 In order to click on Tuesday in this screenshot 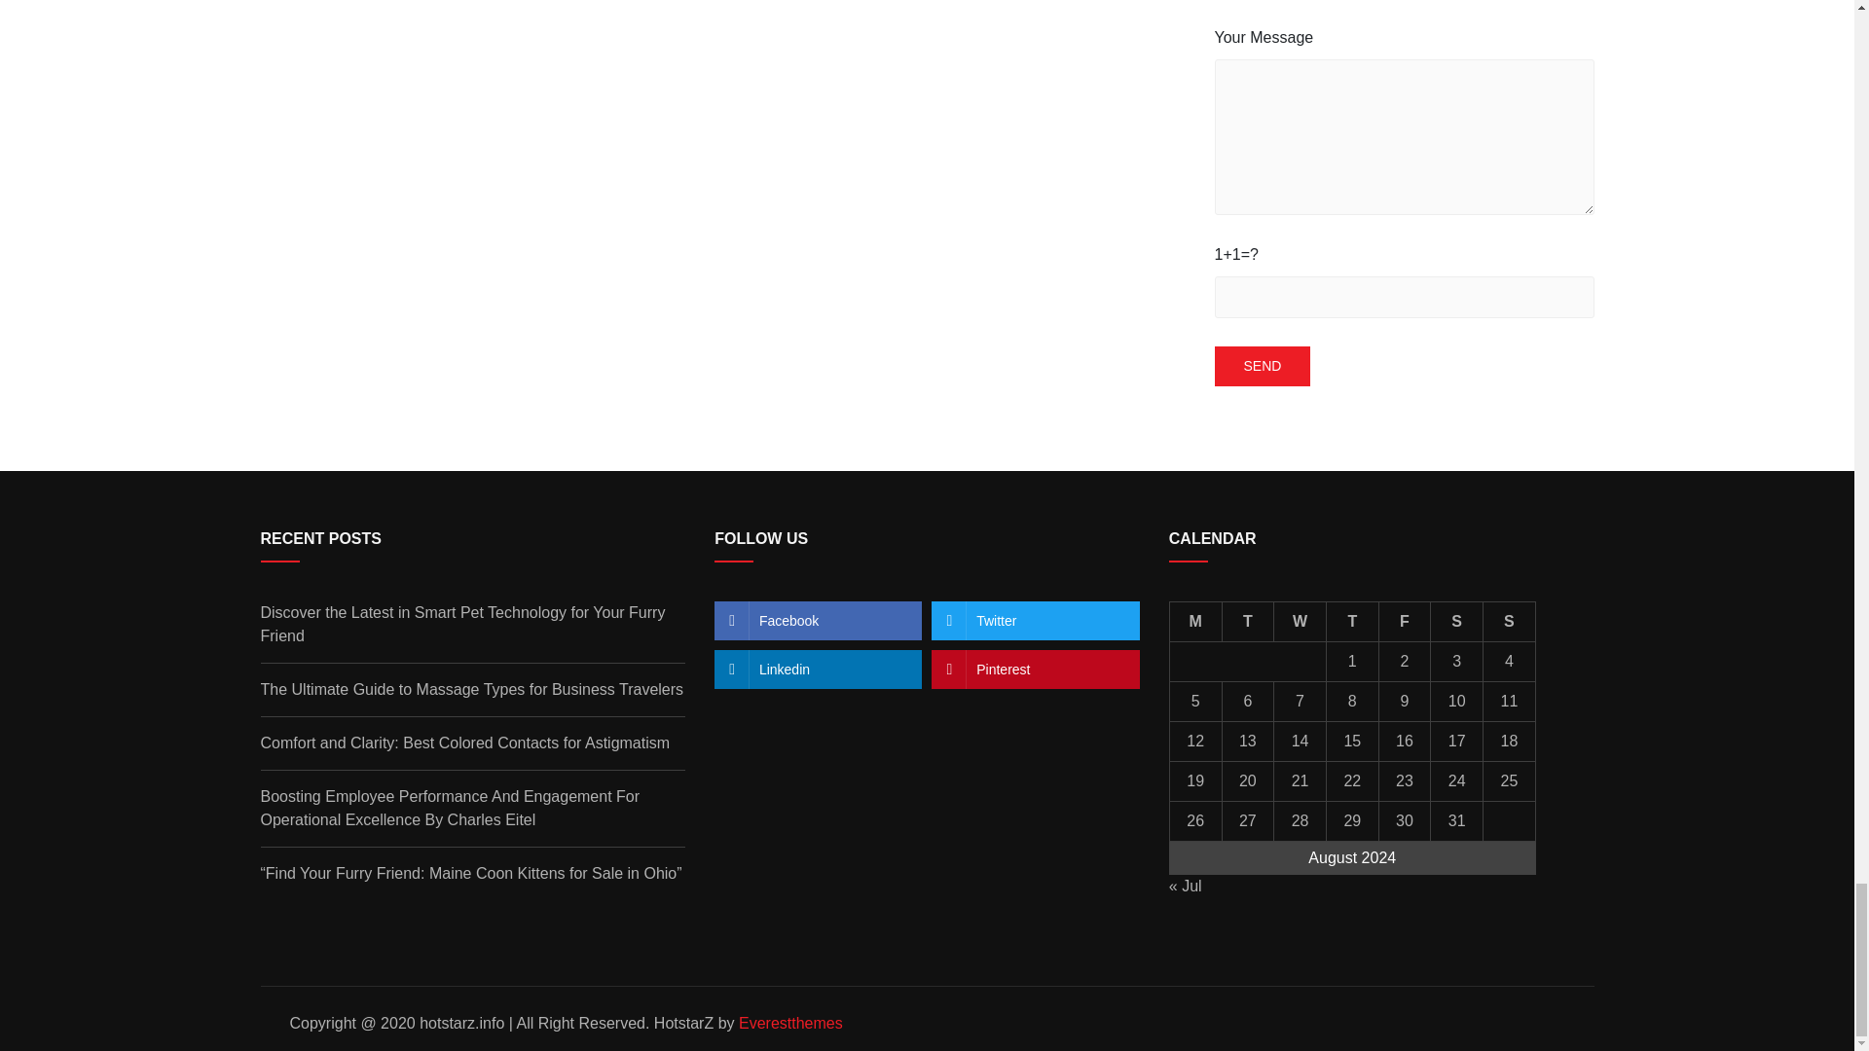, I will do `click(1248, 621)`.